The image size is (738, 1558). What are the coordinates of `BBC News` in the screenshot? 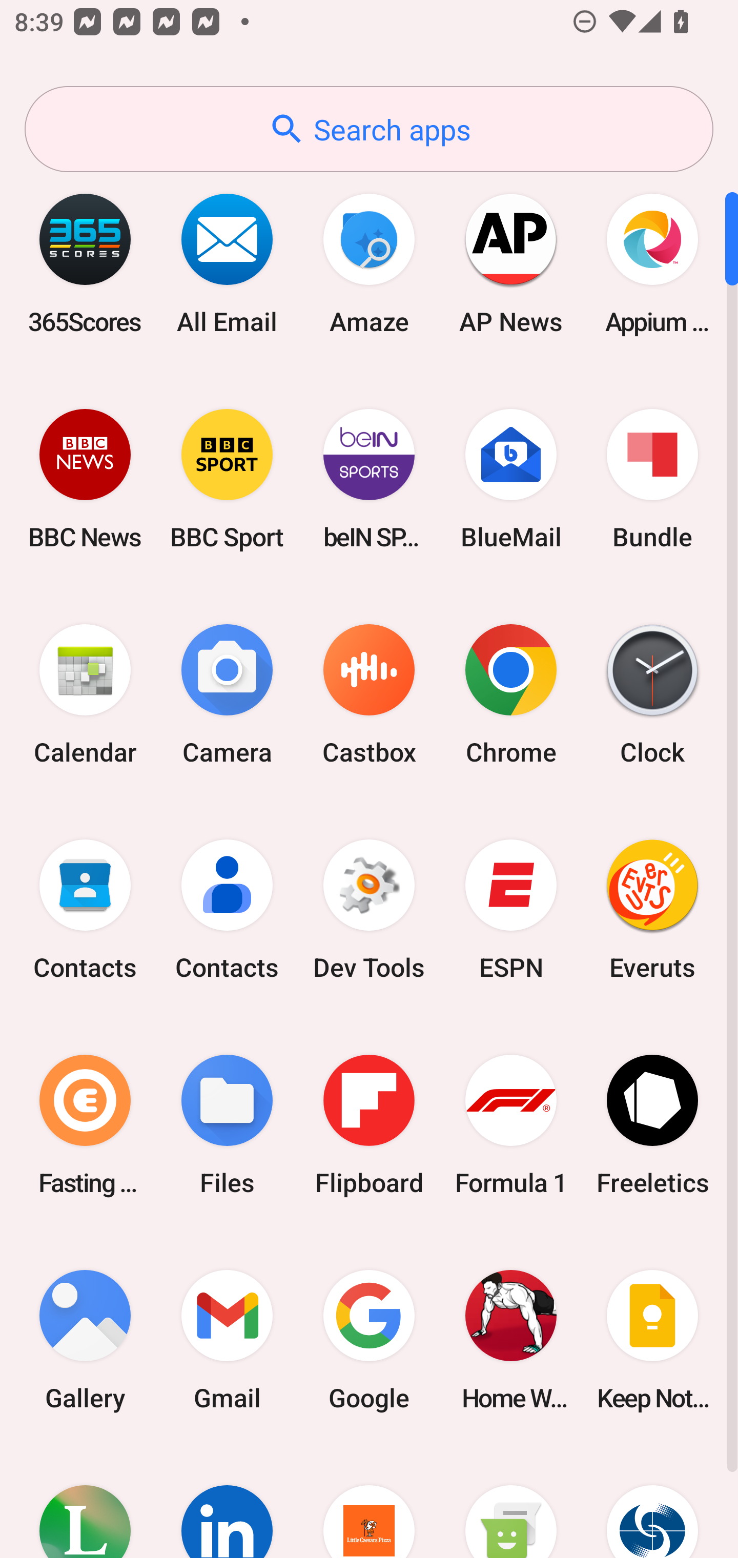 It's located at (85, 479).